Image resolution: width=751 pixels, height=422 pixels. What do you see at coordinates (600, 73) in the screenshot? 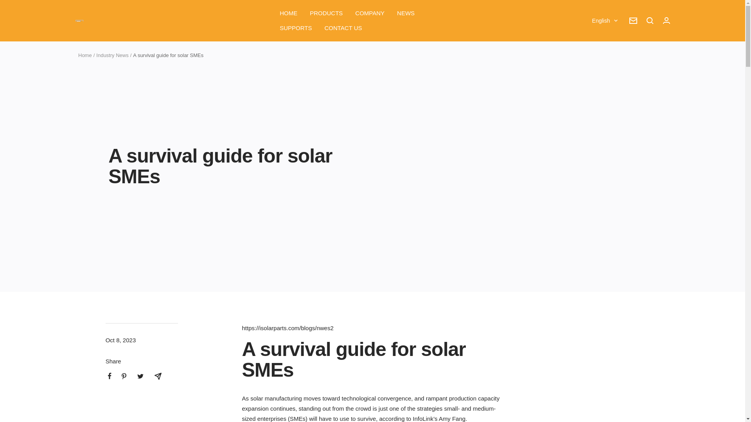
I see `fr` at bounding box center [600, 73].